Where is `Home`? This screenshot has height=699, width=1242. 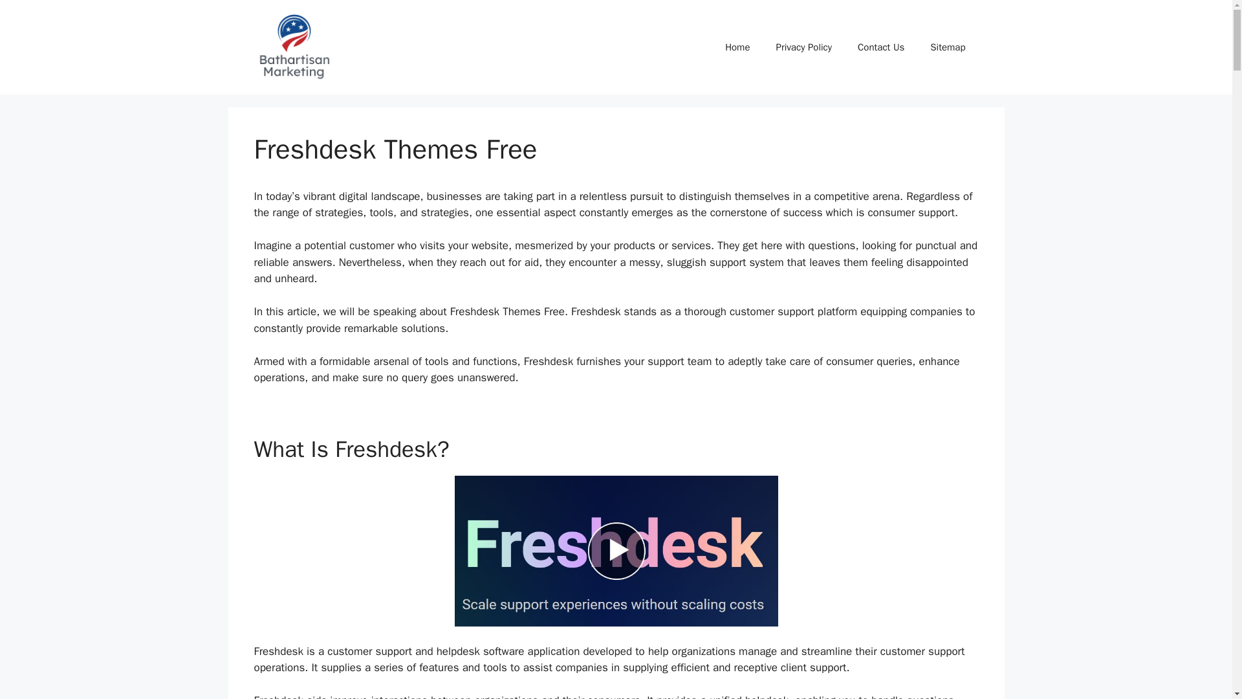 Home is located at coordinates (737, 47).